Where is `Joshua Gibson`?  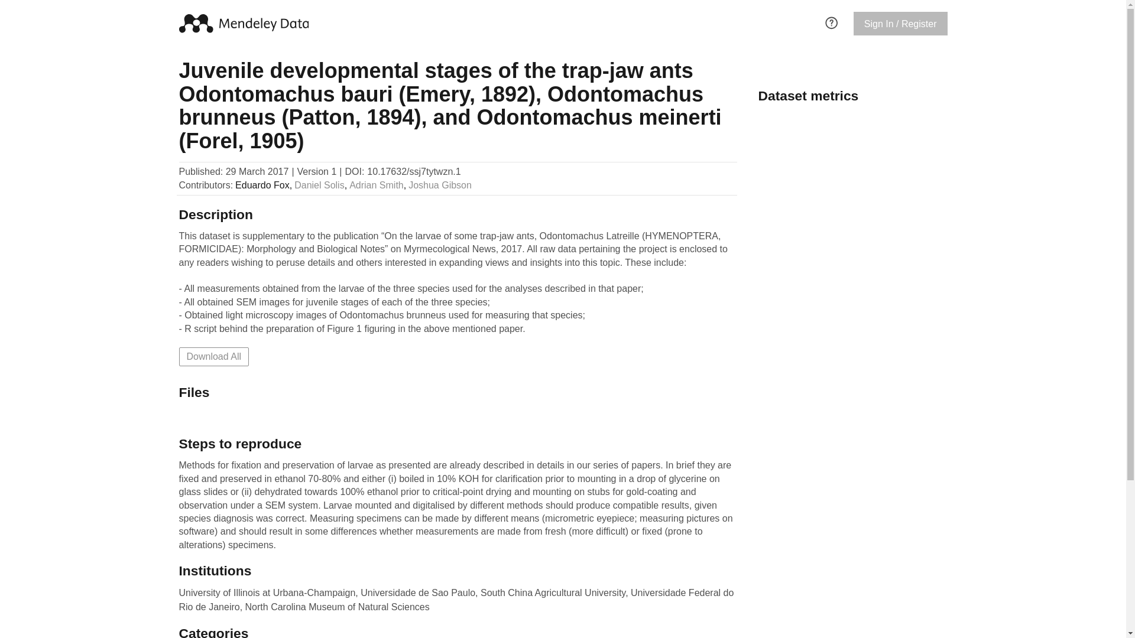 Joshua Gibson is located at coordinates (440, 185).